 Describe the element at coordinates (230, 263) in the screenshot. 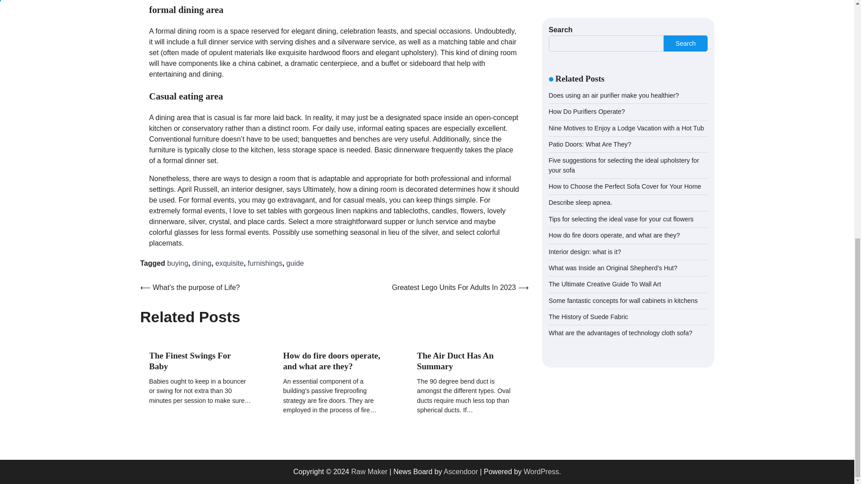

I see `exquisite` at that location.